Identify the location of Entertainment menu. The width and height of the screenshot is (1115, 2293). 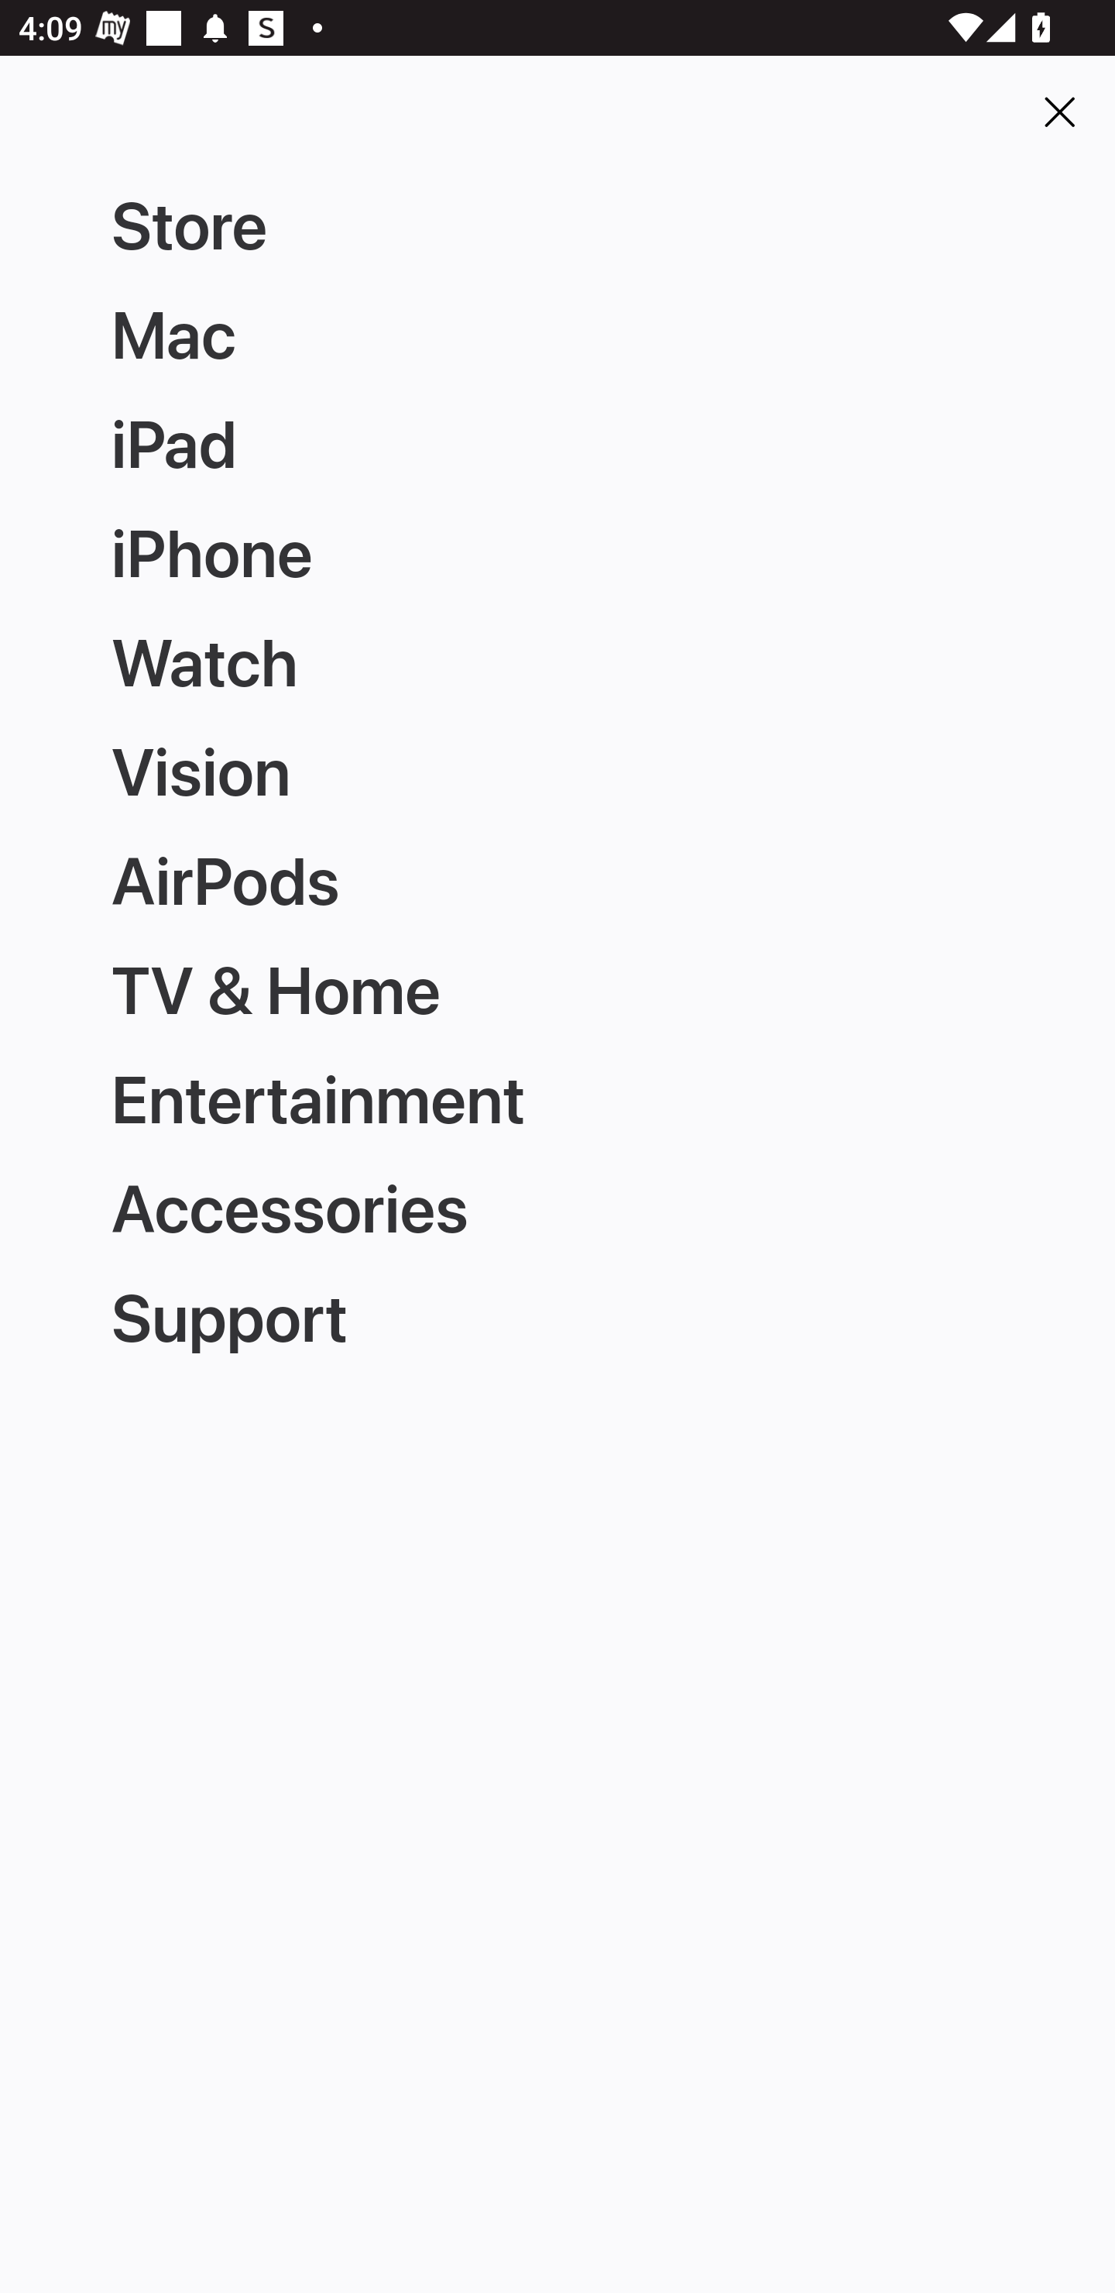
(557, 1095).